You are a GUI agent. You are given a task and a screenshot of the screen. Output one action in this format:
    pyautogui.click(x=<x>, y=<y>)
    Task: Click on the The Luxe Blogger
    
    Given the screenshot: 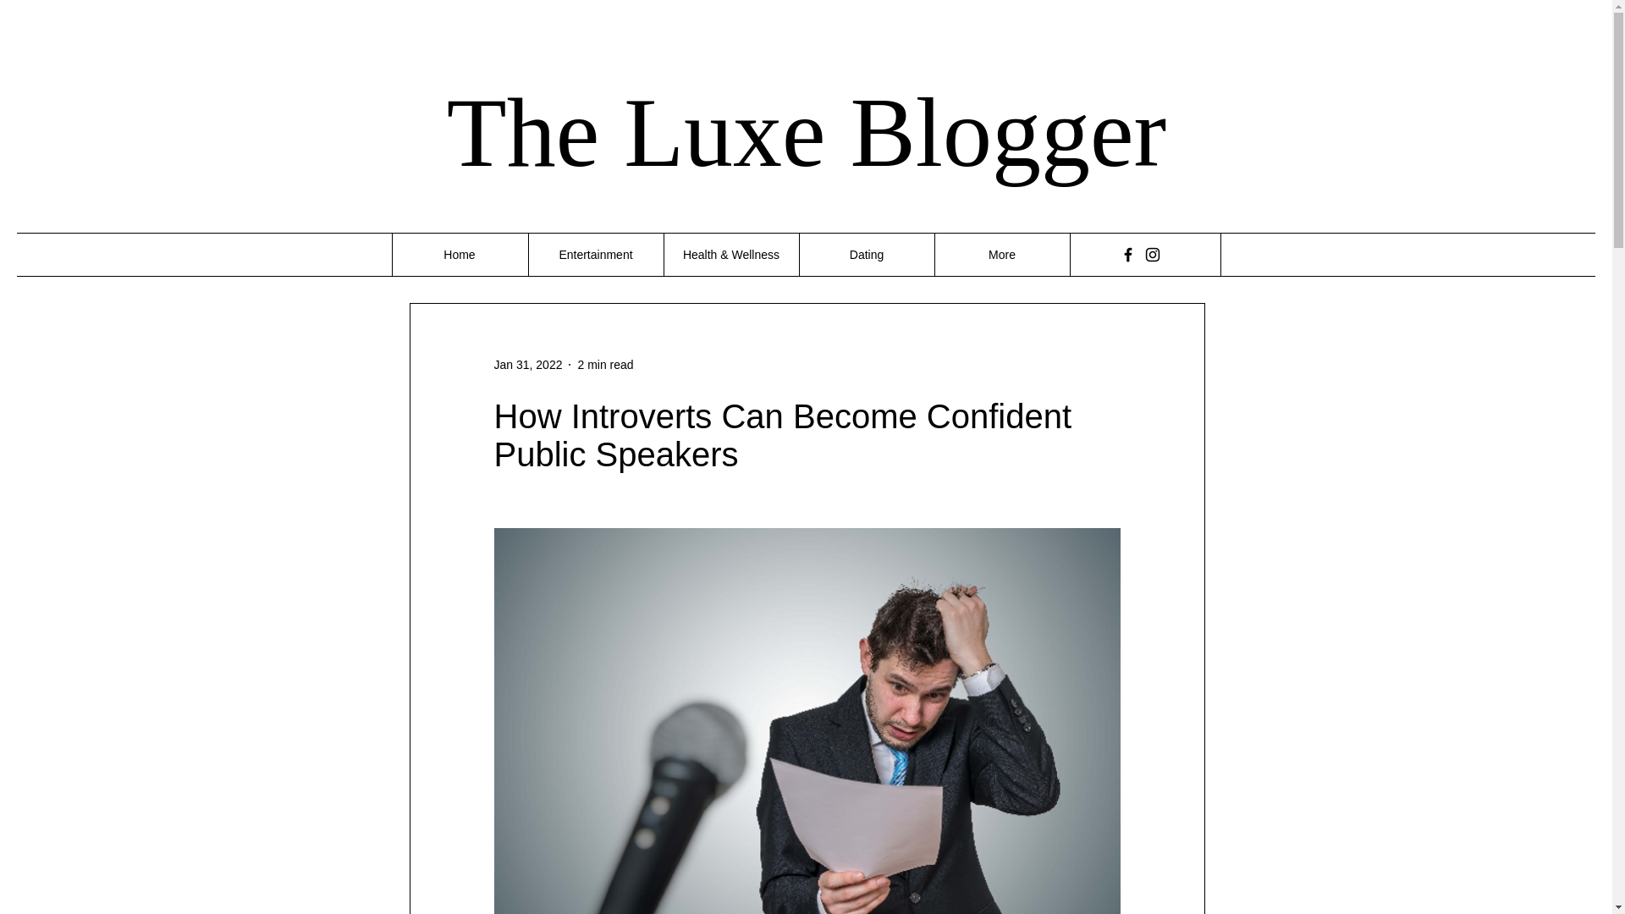 What is the action you would take?
    pyautogui.click(x=807, y=132)
    